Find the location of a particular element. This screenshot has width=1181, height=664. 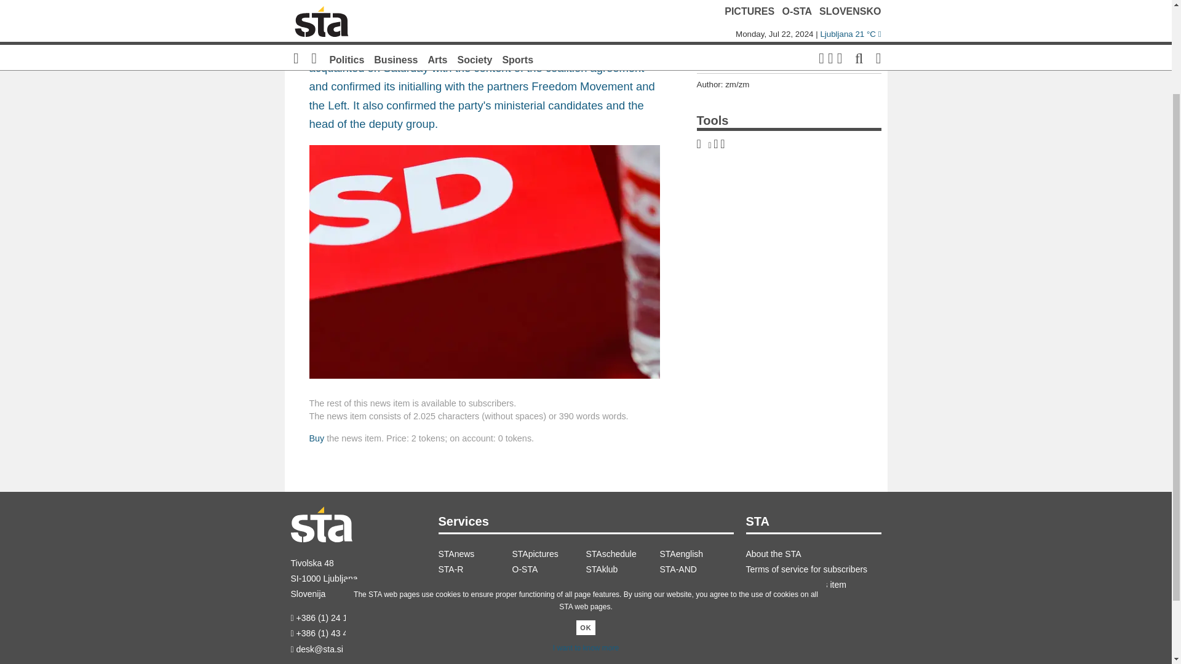

STA-R is located at coordinates (475, 569).